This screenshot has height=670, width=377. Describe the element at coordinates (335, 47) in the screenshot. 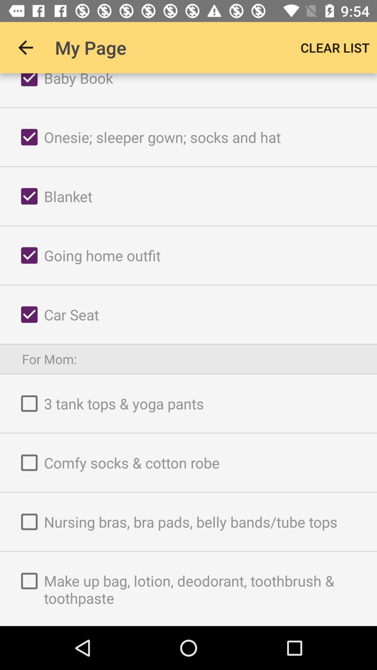

I see `tap the item next to the my page` at that location.